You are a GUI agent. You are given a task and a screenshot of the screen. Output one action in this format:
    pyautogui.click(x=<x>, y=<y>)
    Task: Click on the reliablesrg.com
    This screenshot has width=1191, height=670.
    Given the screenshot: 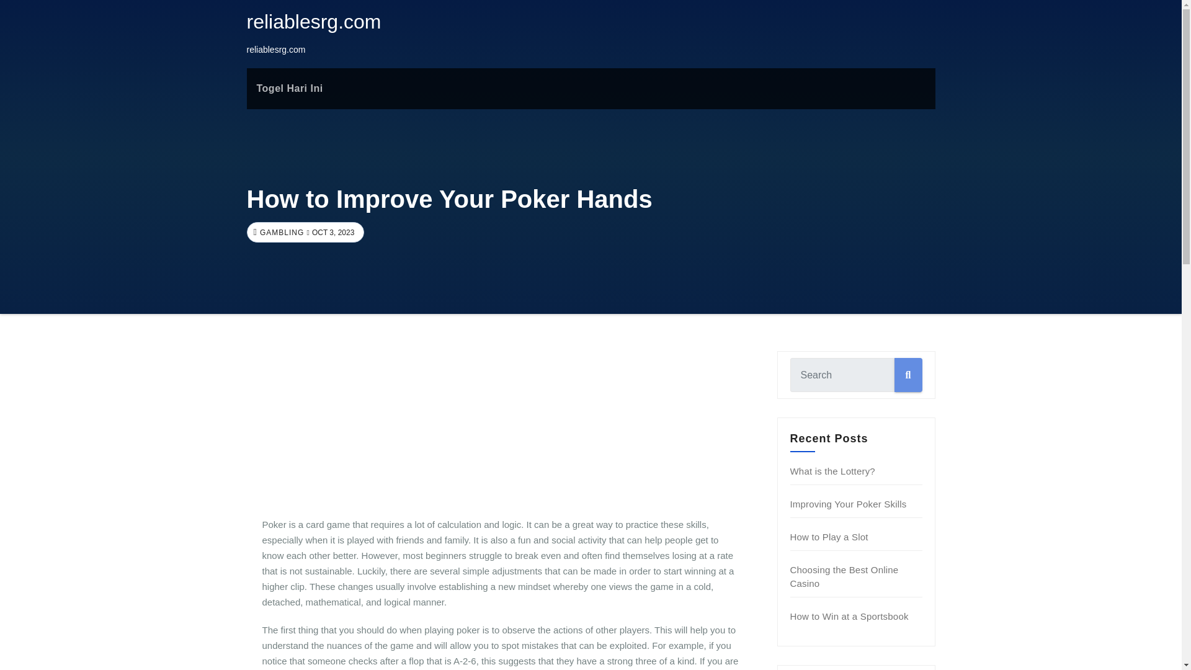 What is the action you would take?
    pyautogui.click(x=314, y=21)
    